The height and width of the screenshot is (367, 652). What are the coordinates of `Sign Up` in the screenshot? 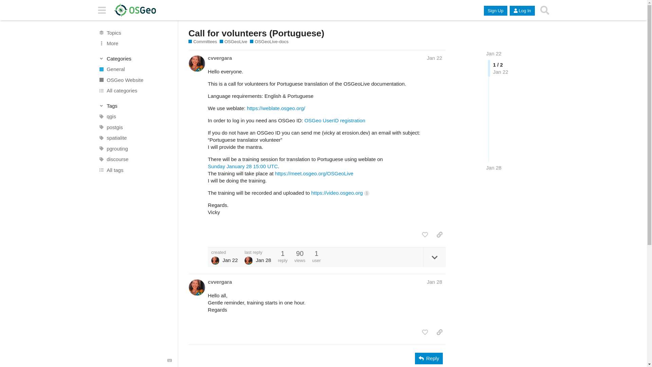 It's located at (495, 11).